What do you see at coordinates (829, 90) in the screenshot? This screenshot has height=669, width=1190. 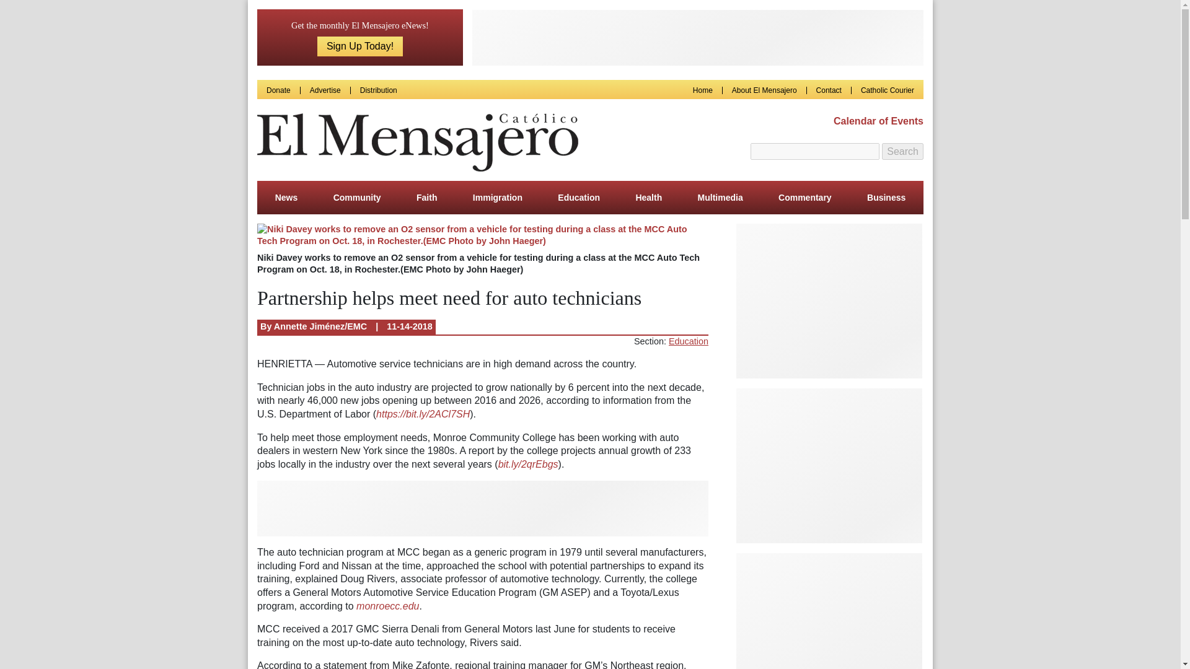 I see `Contact` at bounding box center [829, 90].